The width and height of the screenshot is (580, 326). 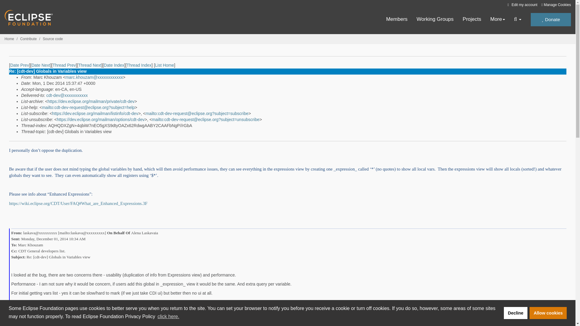 I want to click on Edit my account, so click(x=521, y=5).